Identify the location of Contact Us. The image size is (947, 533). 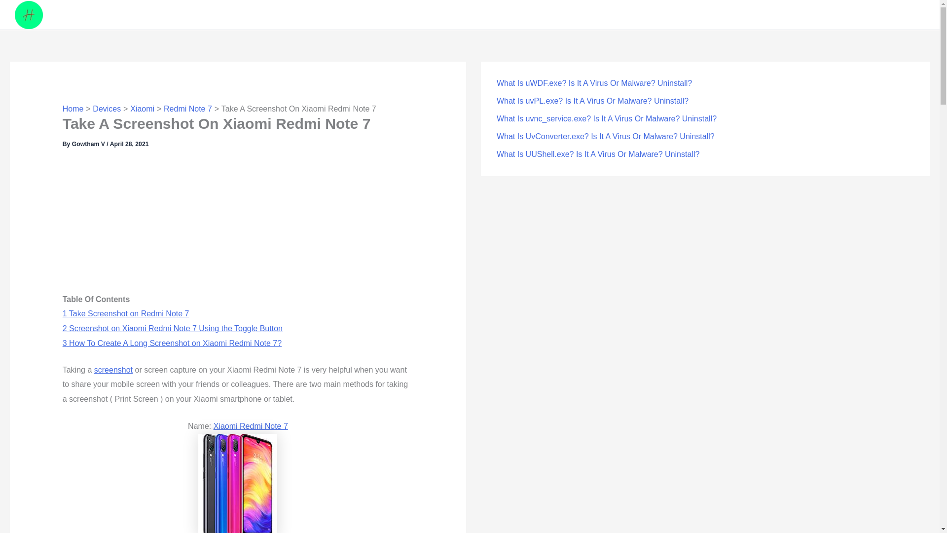
(330, 17).